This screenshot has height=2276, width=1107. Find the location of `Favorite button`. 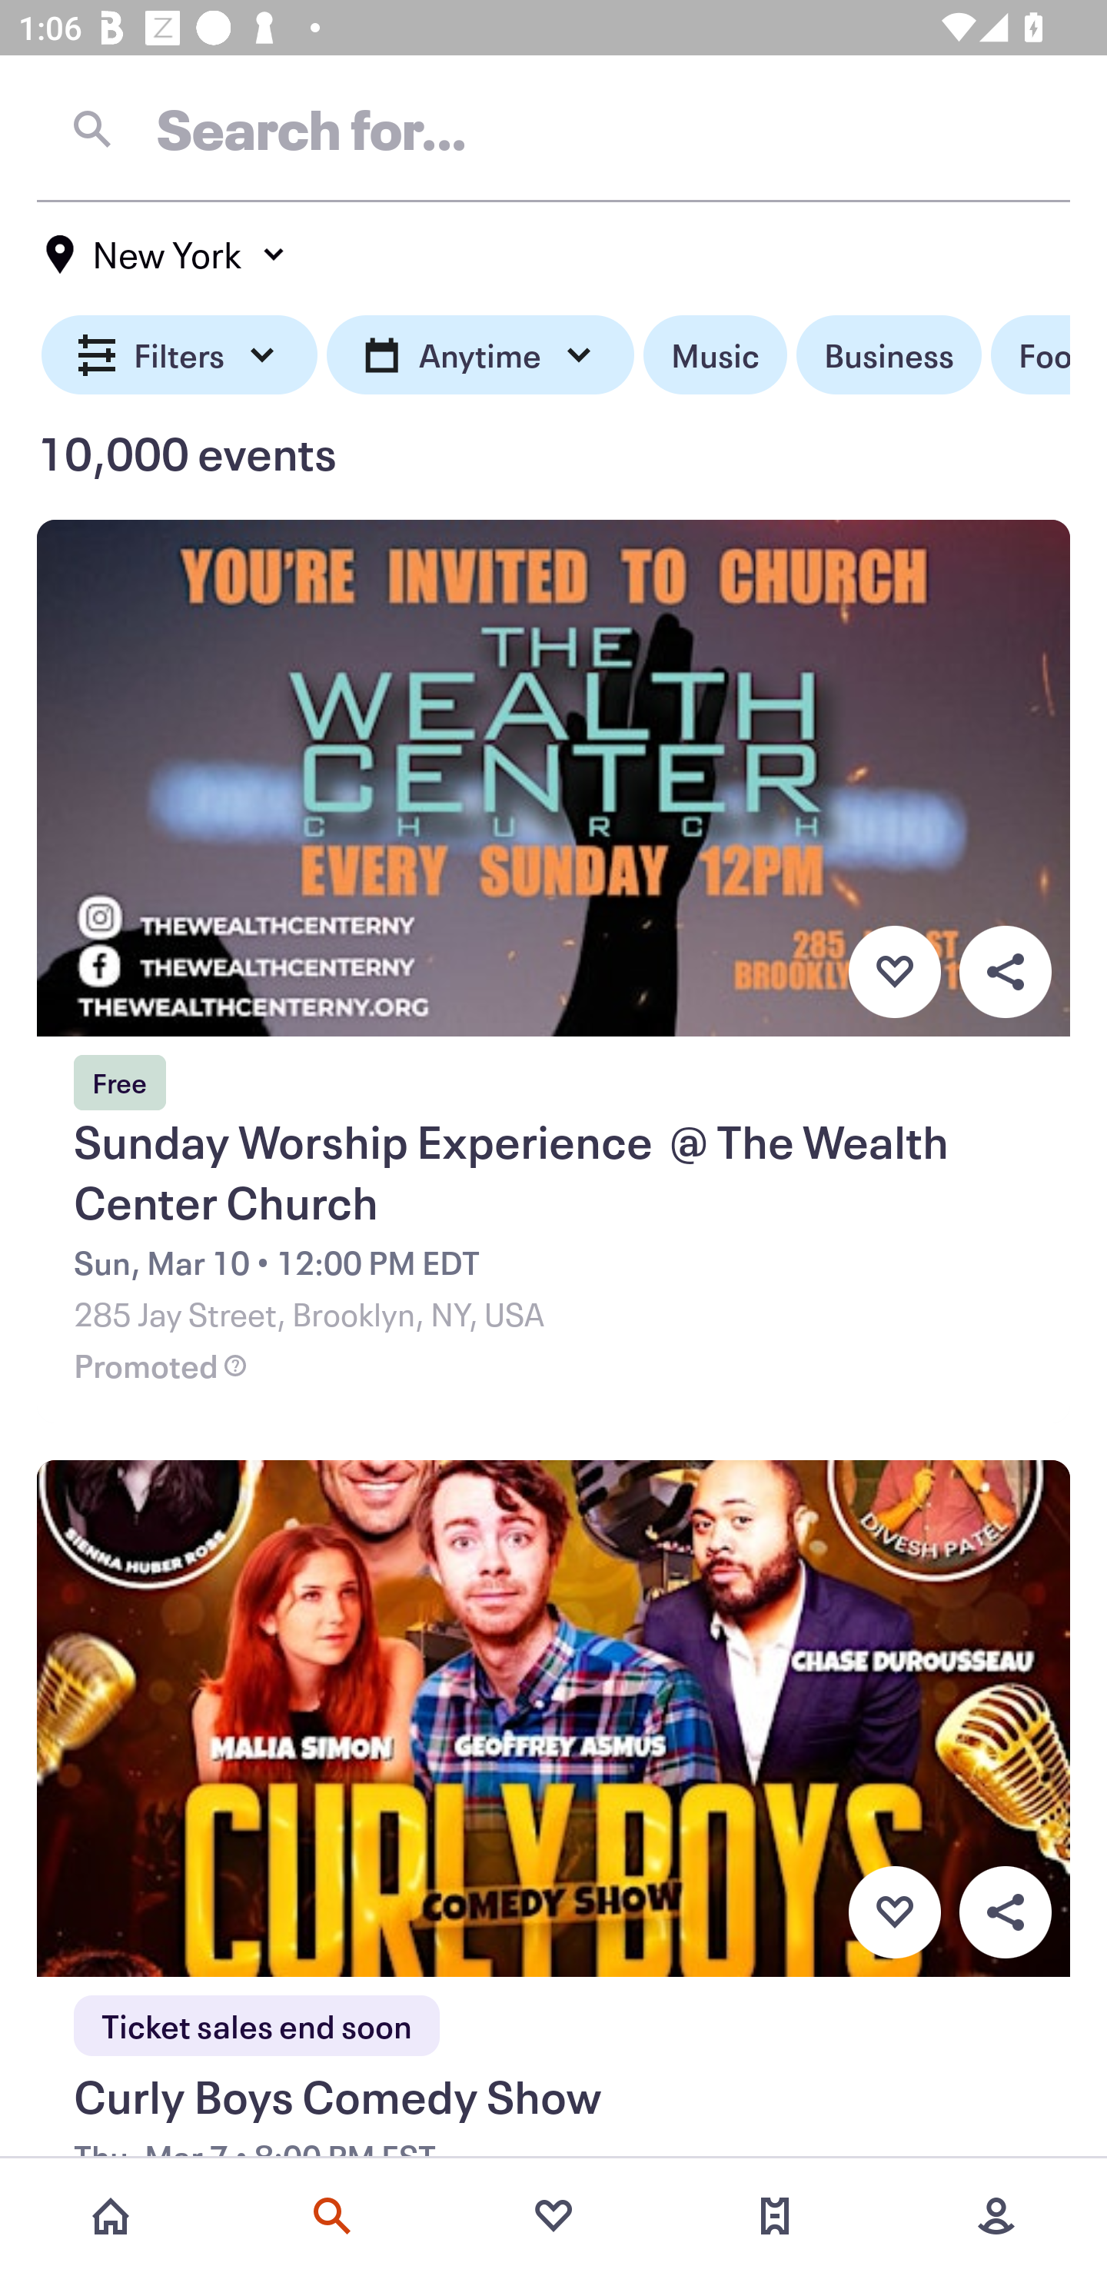

Favorite button is located at coordinates (894, 1913).